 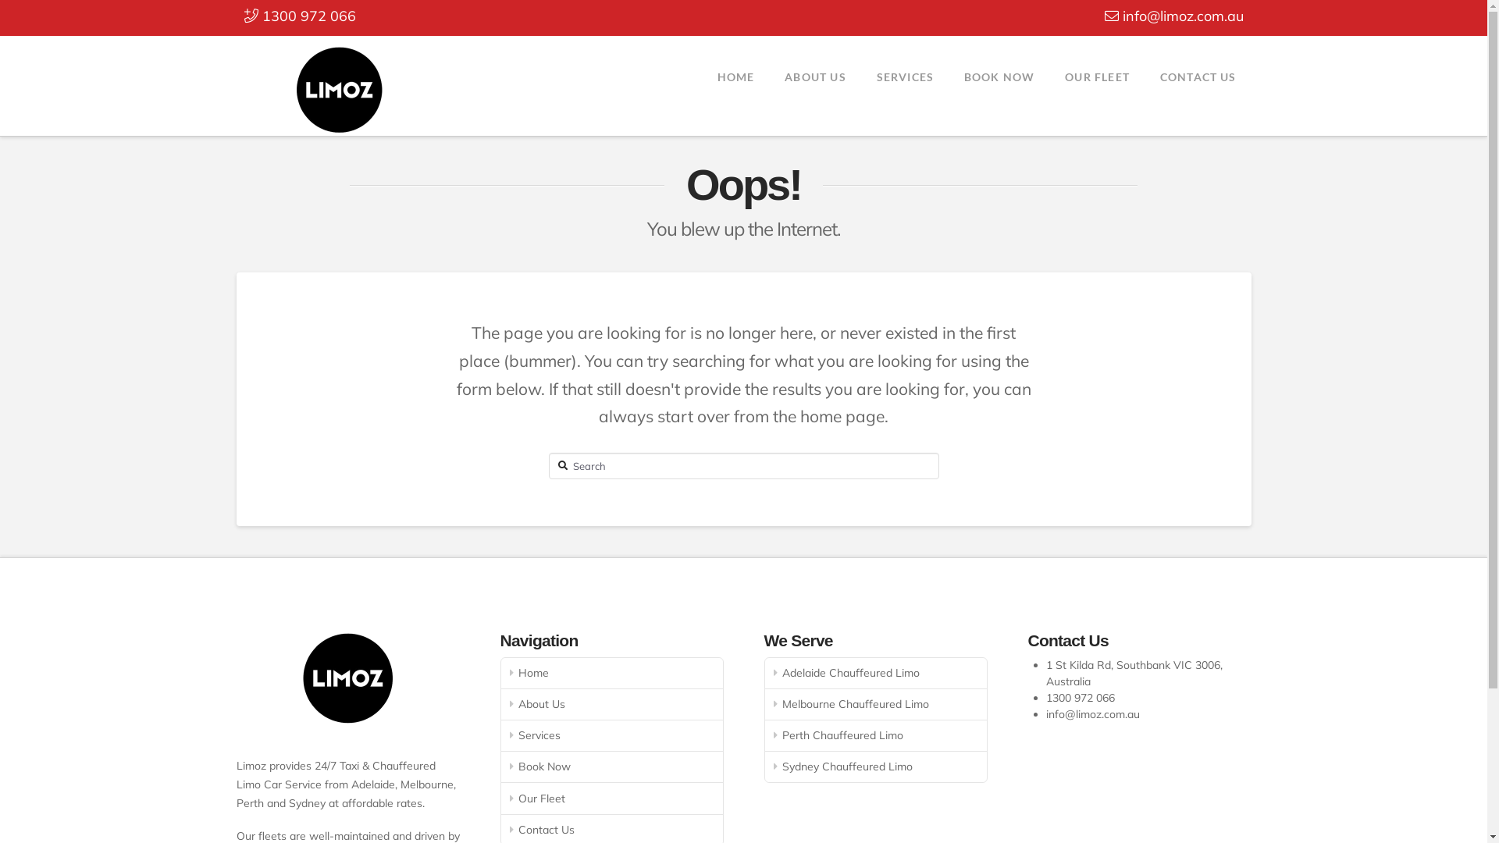 What do you see at coordinates (612, 767) in the screenshot?
I see `Book Now` at bounding box center [612, 767].